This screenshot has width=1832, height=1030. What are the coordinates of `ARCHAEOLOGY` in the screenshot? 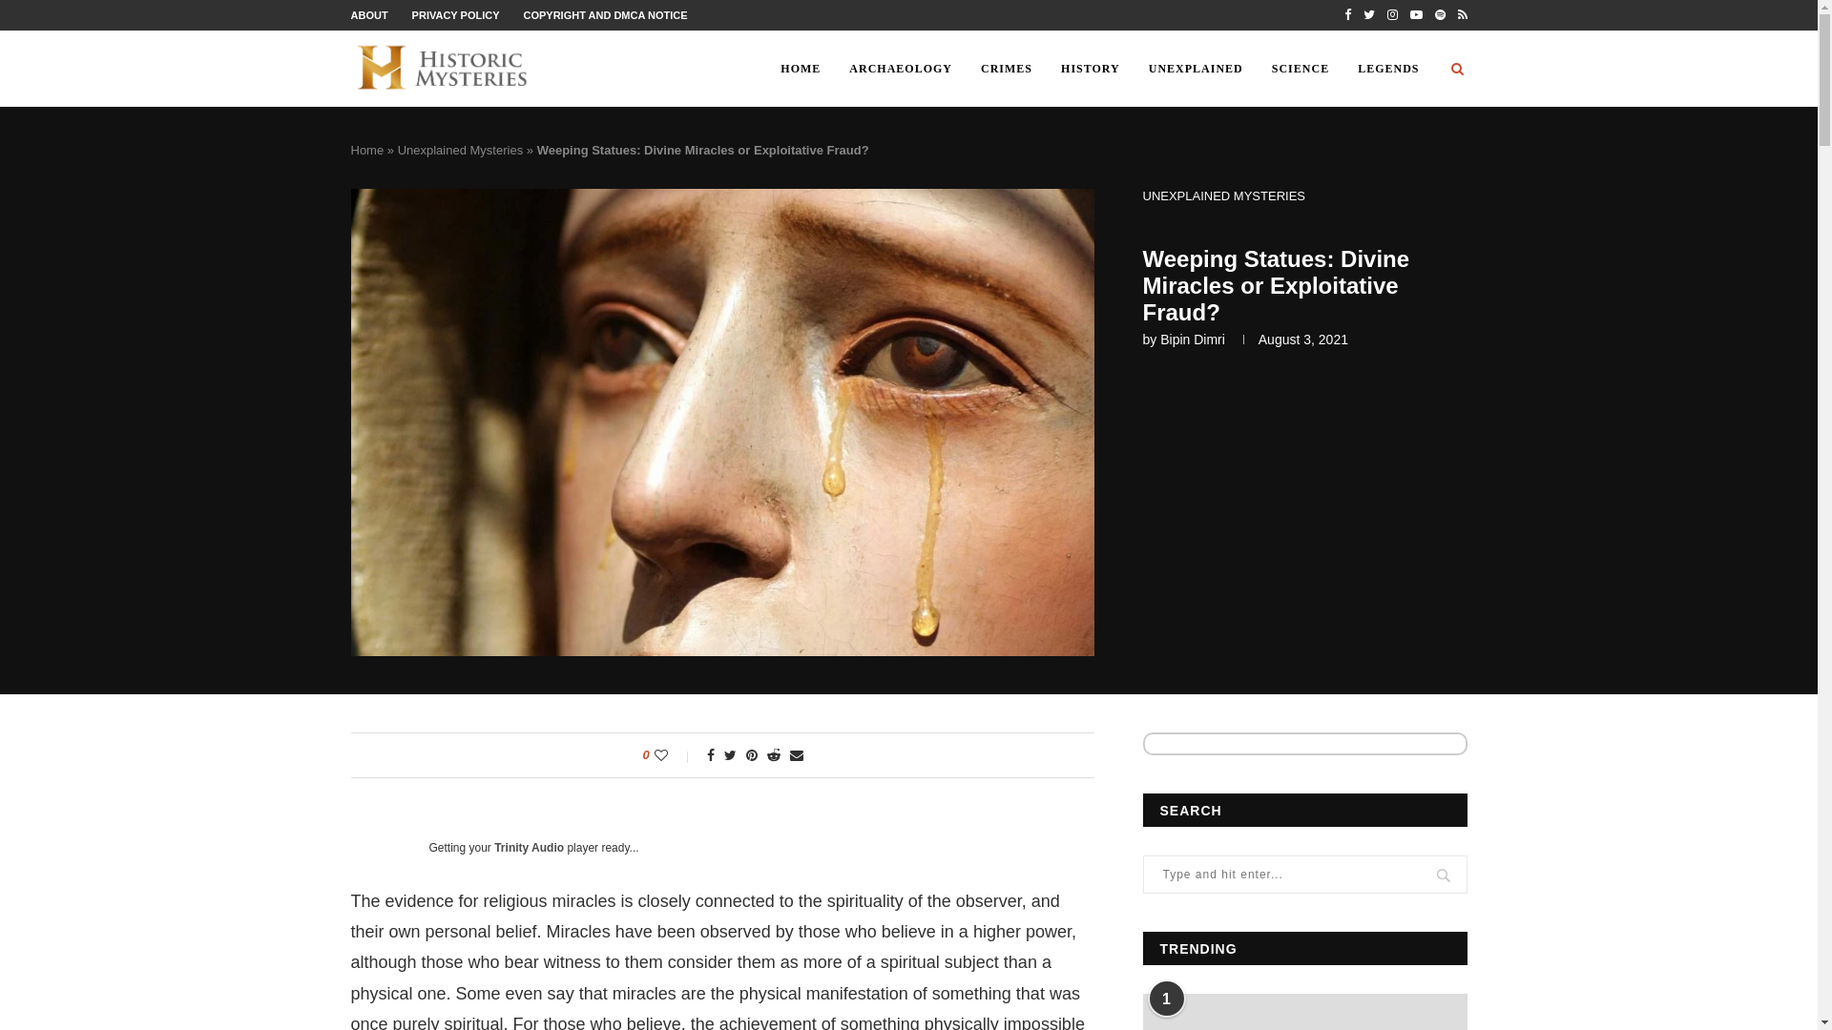 It's located at (901, 69).